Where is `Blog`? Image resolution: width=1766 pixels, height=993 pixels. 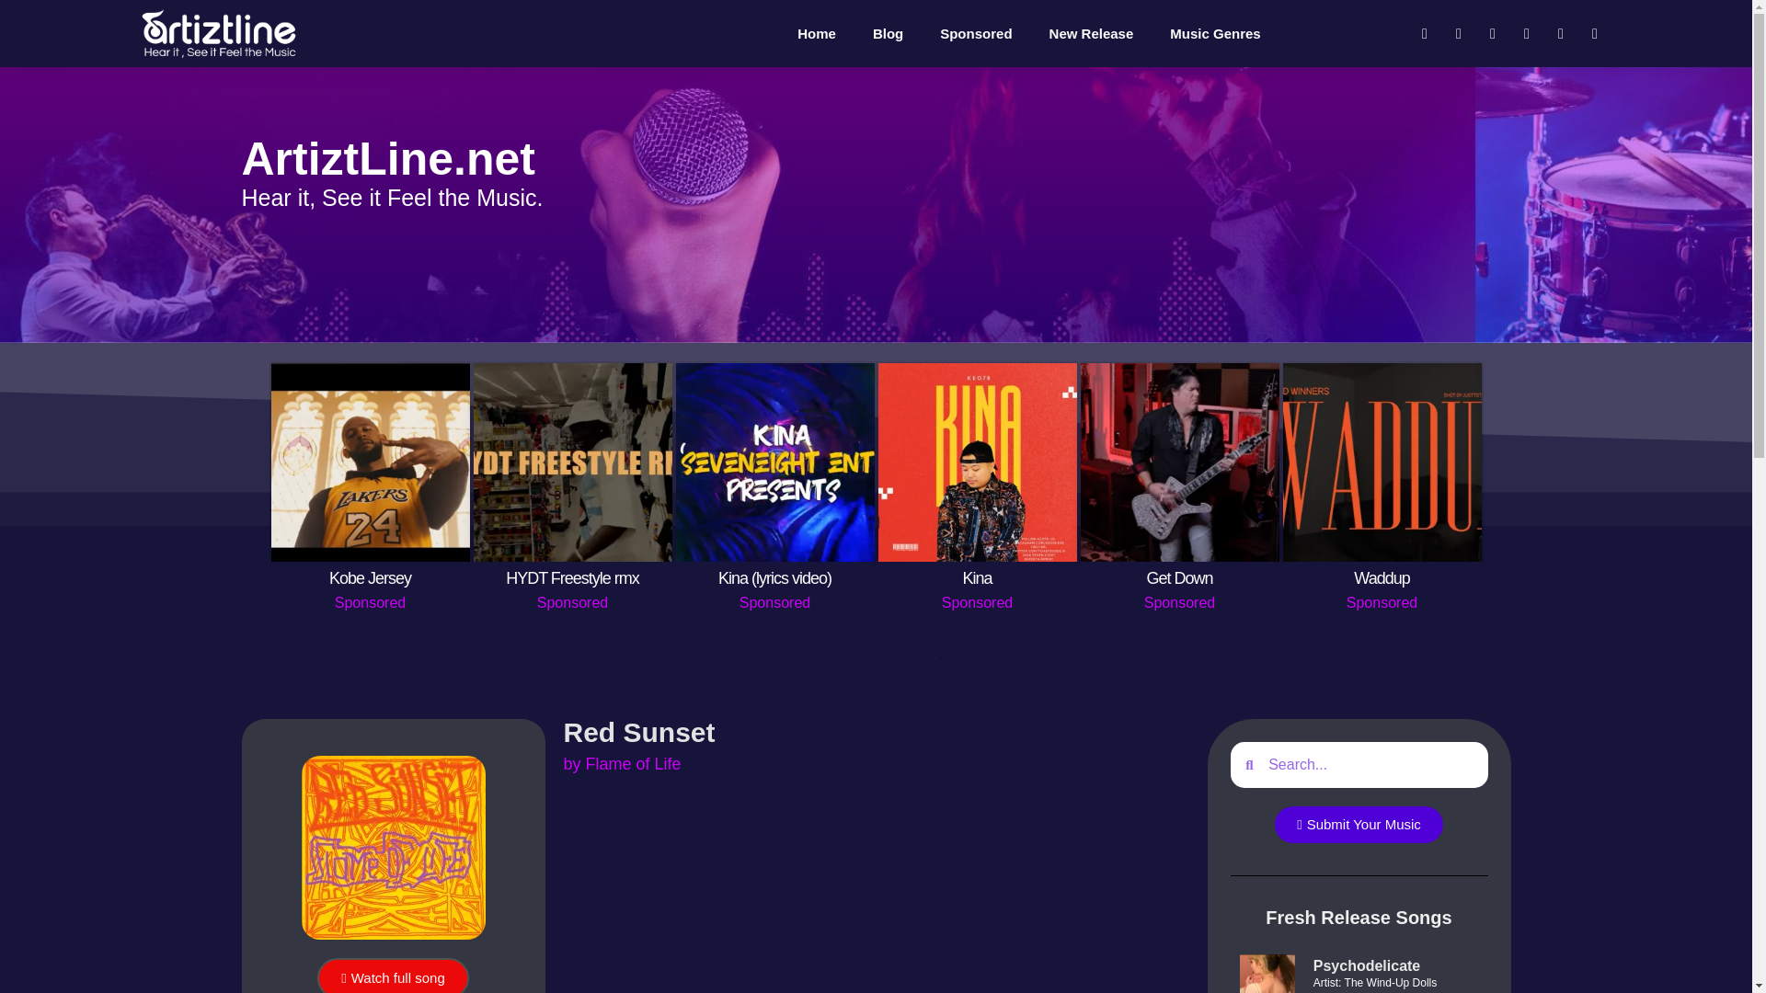
Blog is located at coordinates (889, 34).